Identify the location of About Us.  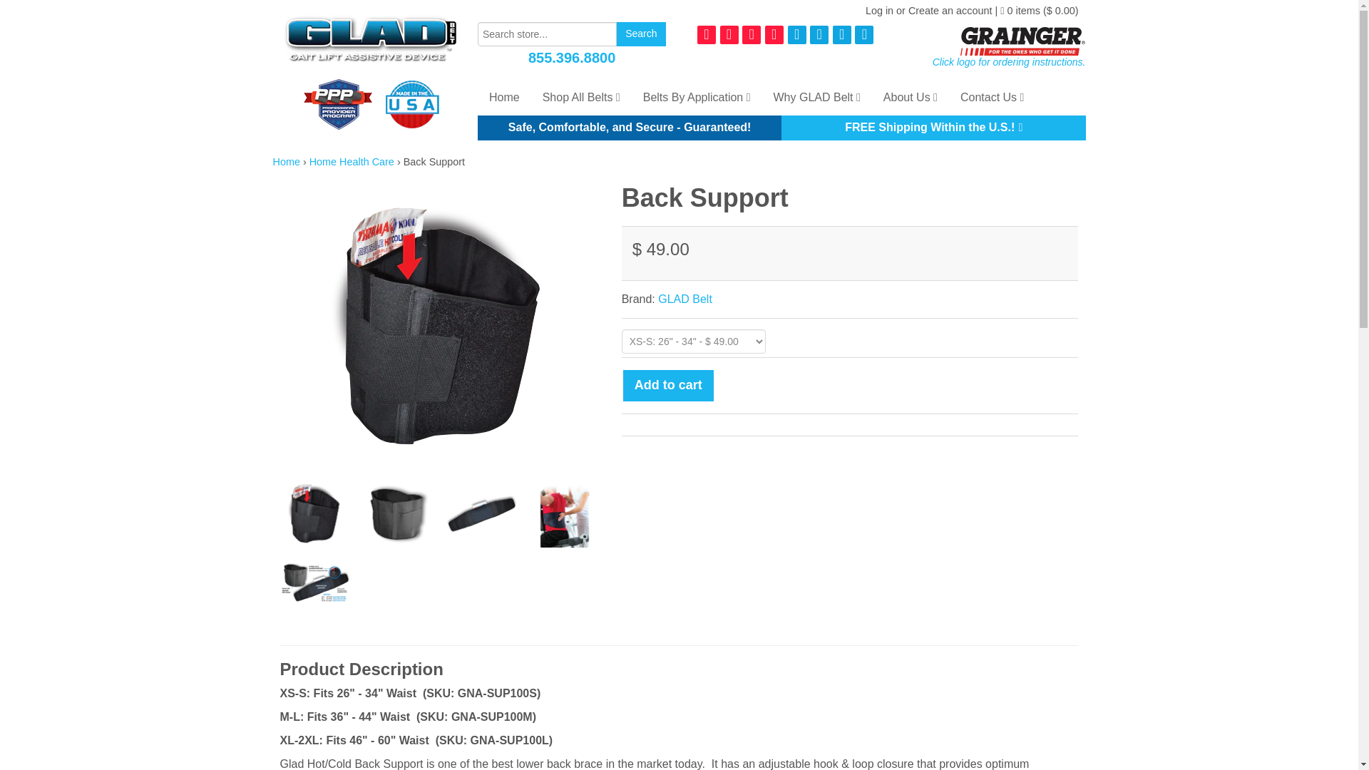
(910, 98).